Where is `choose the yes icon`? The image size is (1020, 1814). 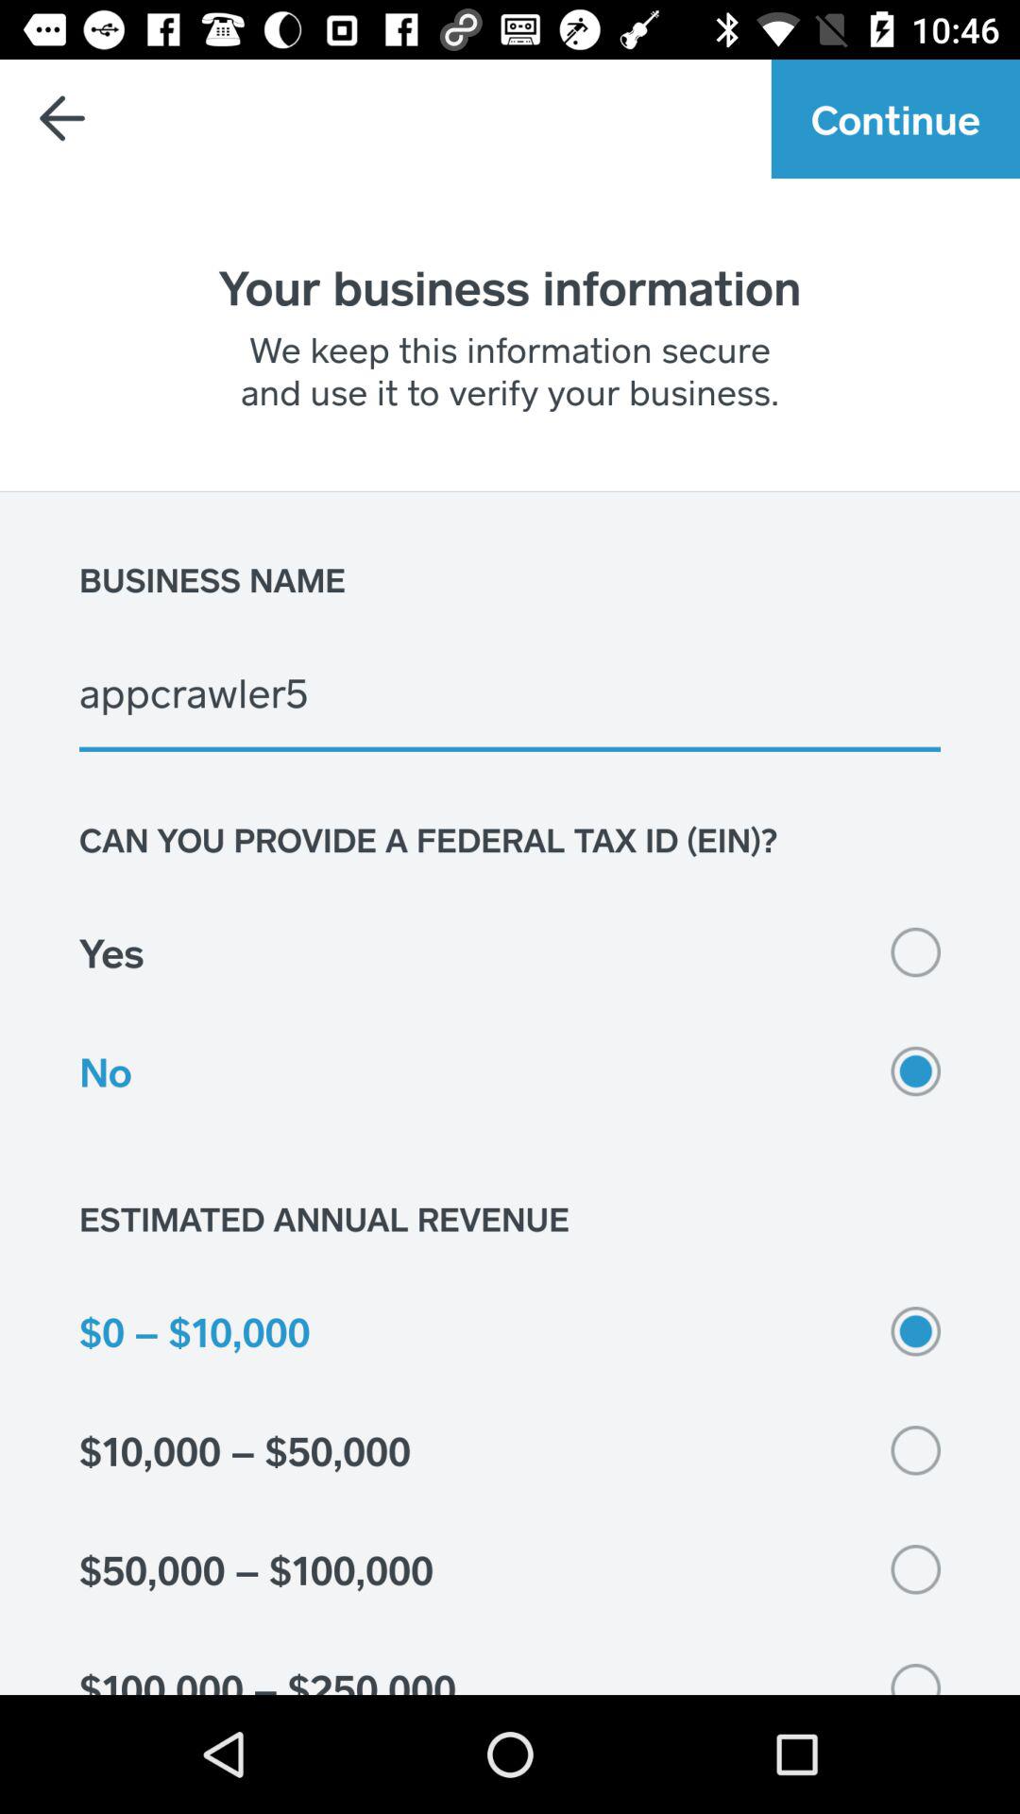 choose the yes icon is located at coordinates (510, 952).